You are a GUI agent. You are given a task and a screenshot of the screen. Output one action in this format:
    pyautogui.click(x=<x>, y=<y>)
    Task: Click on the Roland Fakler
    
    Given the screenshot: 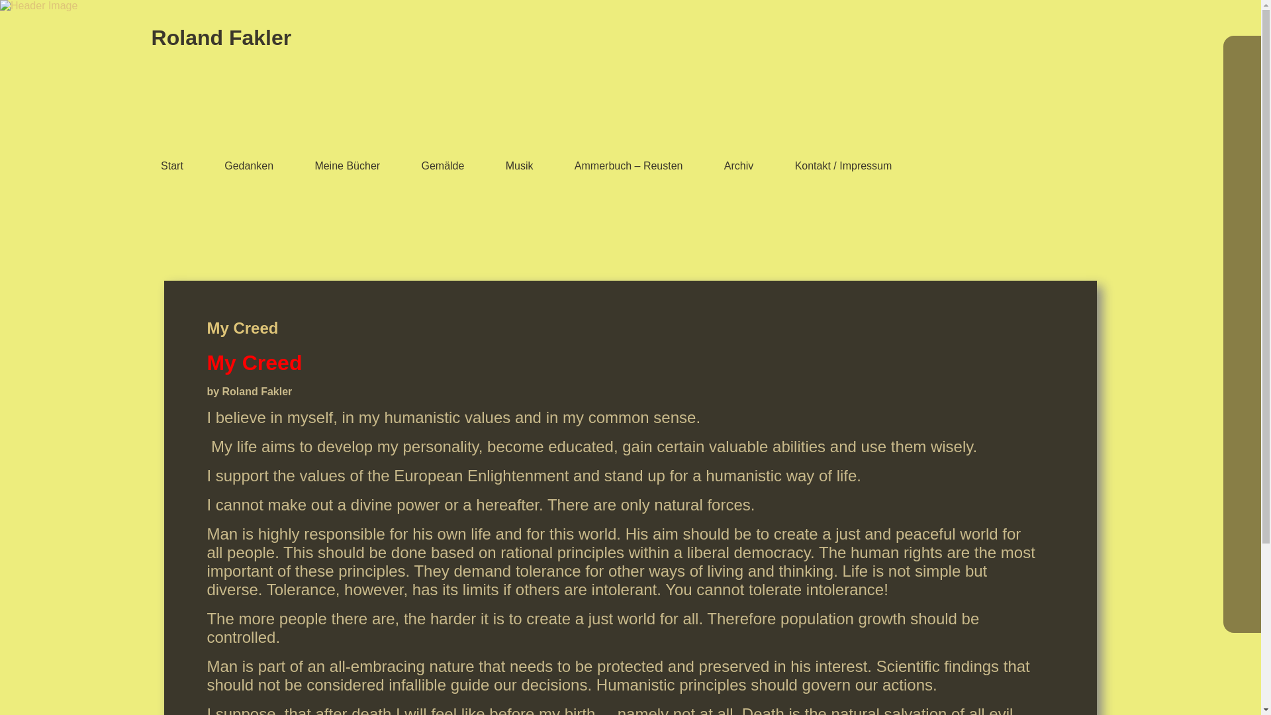 What is the action you would take?
    pyautogui.click(x=221, y=37)
    